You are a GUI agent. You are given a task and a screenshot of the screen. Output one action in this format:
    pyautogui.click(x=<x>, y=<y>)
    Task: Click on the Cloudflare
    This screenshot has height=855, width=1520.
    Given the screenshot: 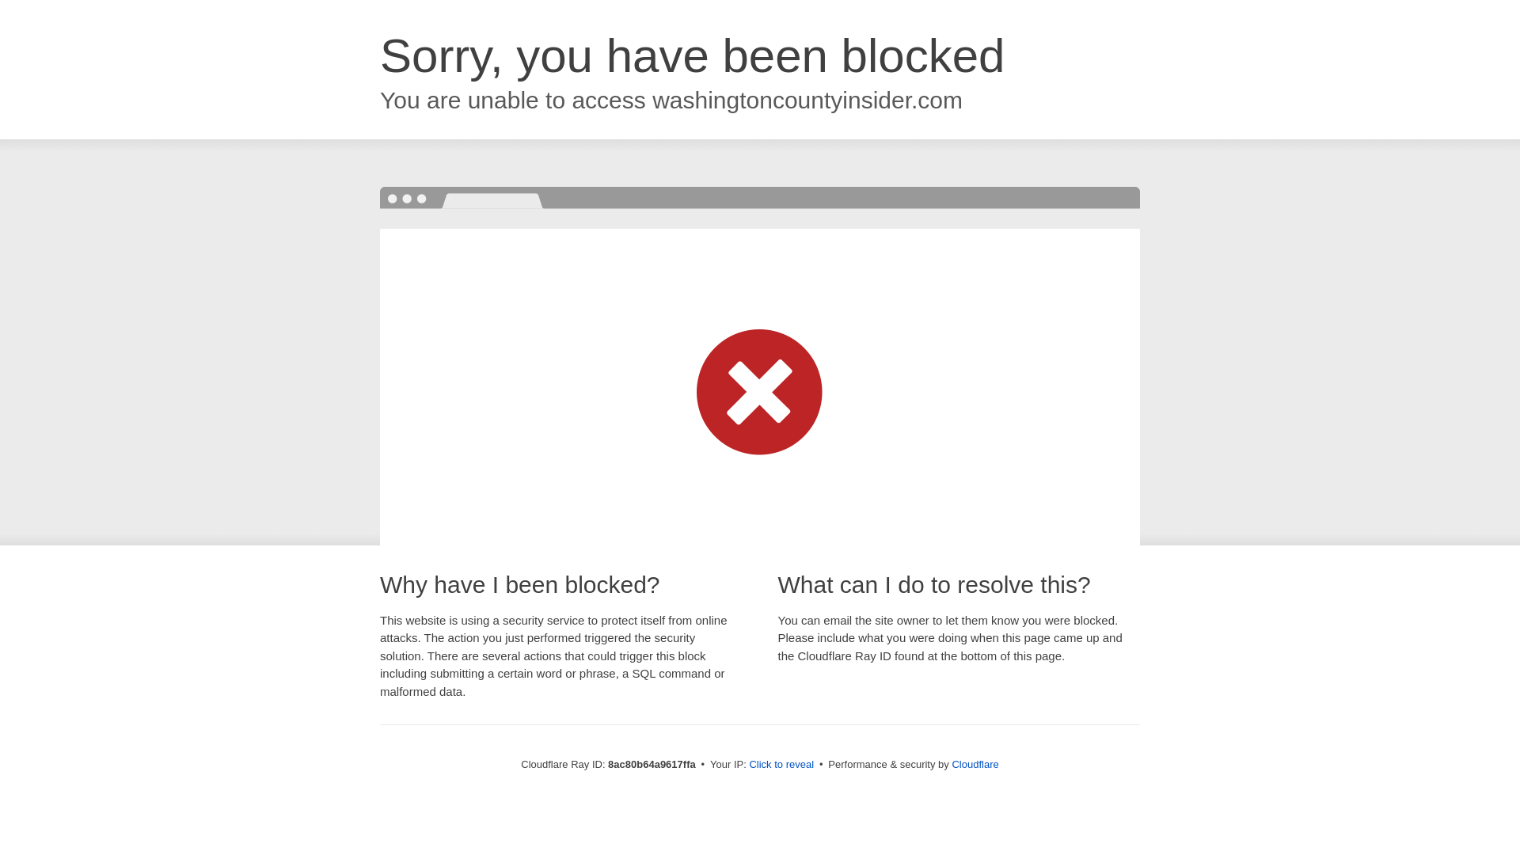 What is the action you would take?
    pyautogui.click(x=975, y=764)
    